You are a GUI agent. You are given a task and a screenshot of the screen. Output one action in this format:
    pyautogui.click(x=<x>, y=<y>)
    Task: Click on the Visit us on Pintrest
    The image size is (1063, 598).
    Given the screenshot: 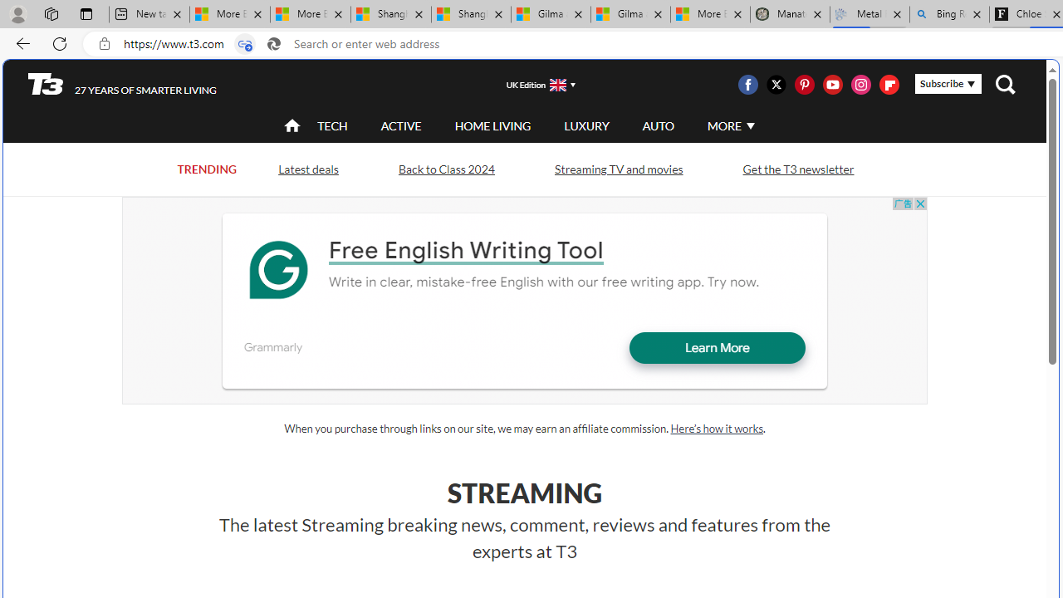 What is the action you would take?
    pyautogui.click(x=804, y=85)
    